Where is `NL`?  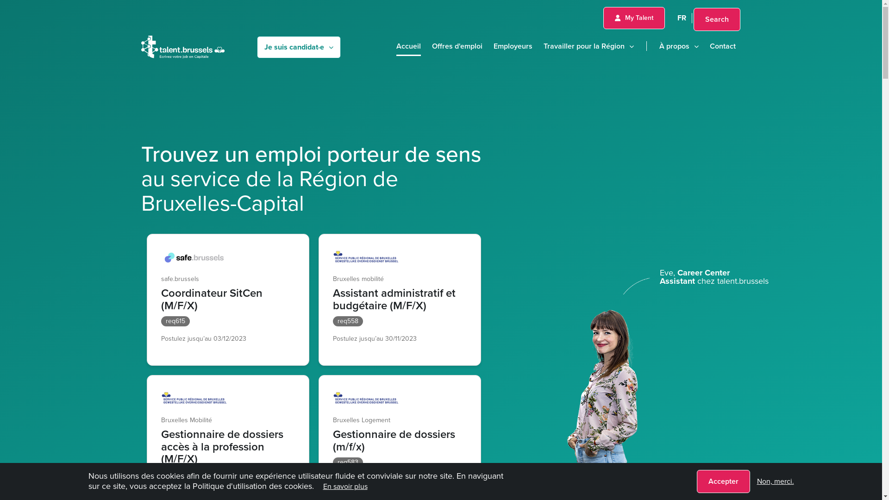 NL is located at coordinates (702, 18).